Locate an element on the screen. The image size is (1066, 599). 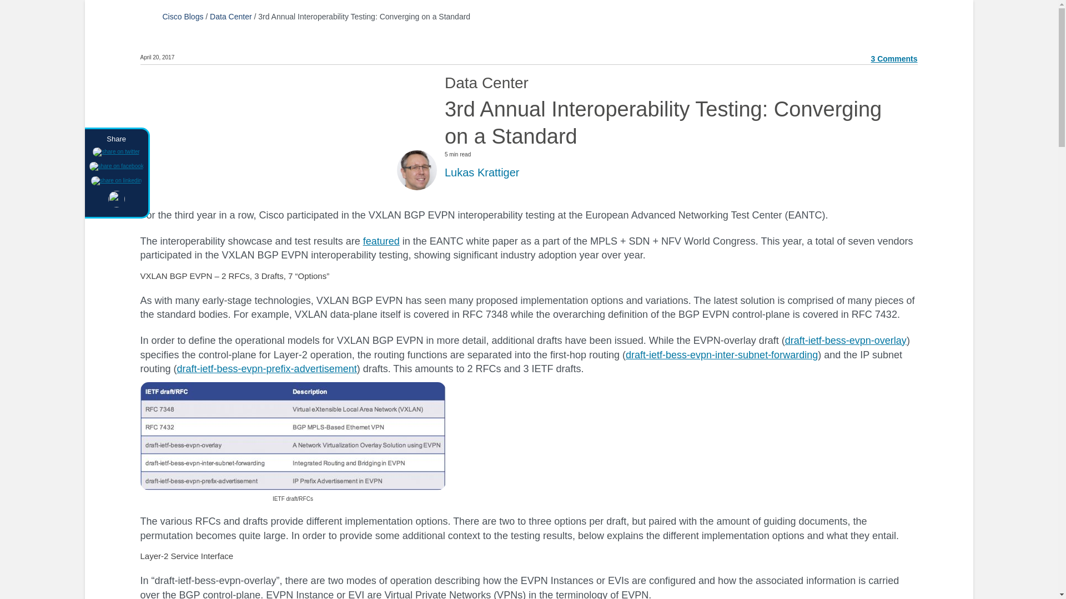
featured is located at coordinates (381, 241).